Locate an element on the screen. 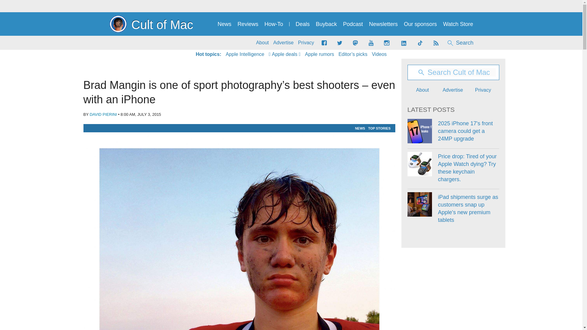 This screenshot has height=330, width=587. Watch Store is located at coordinates (458, 24).